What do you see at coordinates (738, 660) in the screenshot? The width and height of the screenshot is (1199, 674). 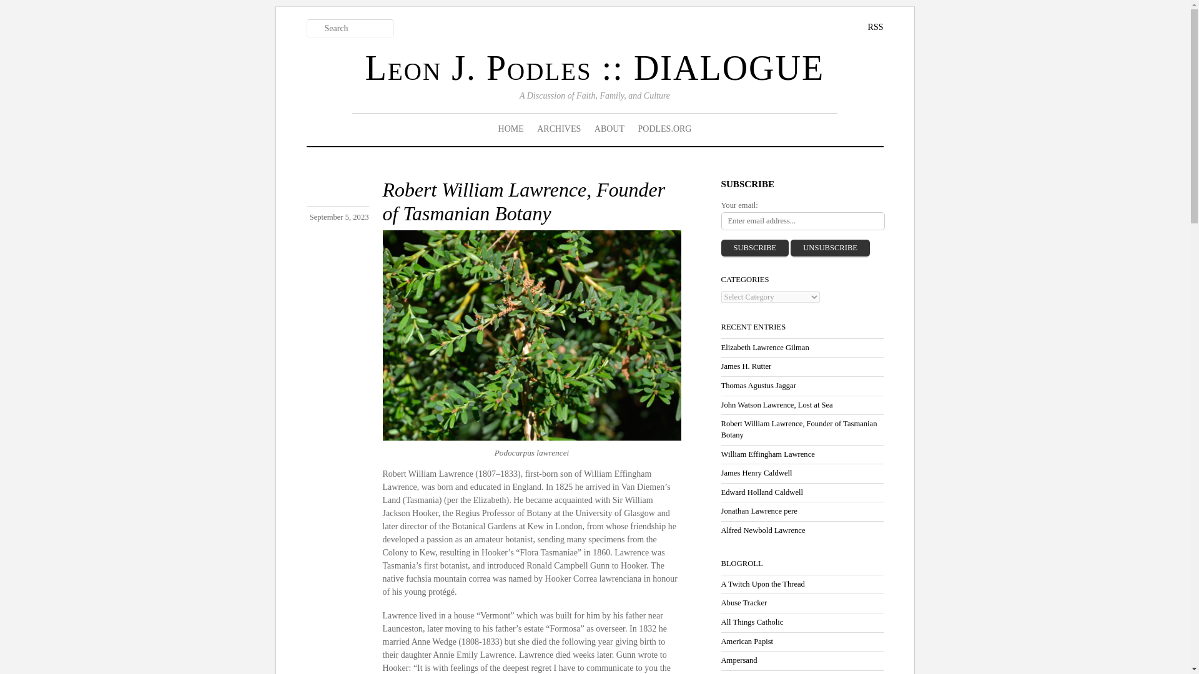 I see `Ampersand` at bounding box center [738, 660].